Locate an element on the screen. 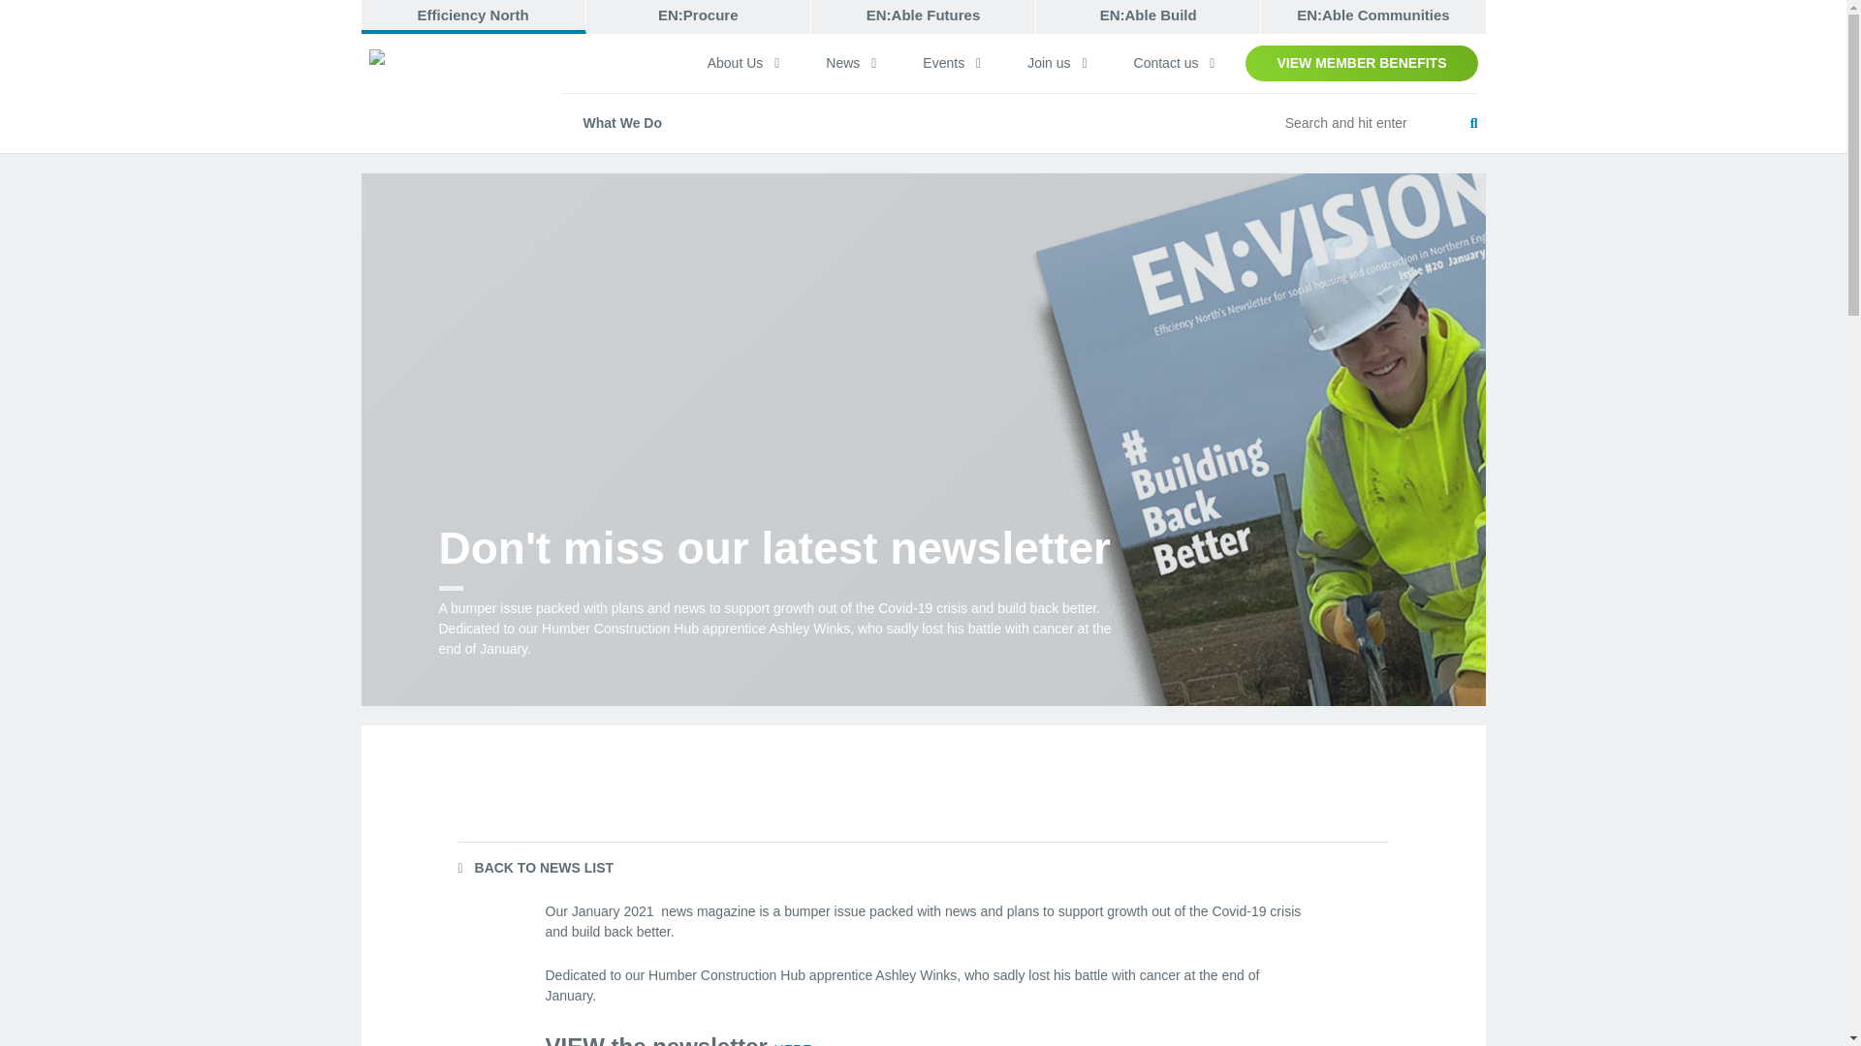 The image size is (1861, 1046). Efficiency North is located at coordinates (473, 16).